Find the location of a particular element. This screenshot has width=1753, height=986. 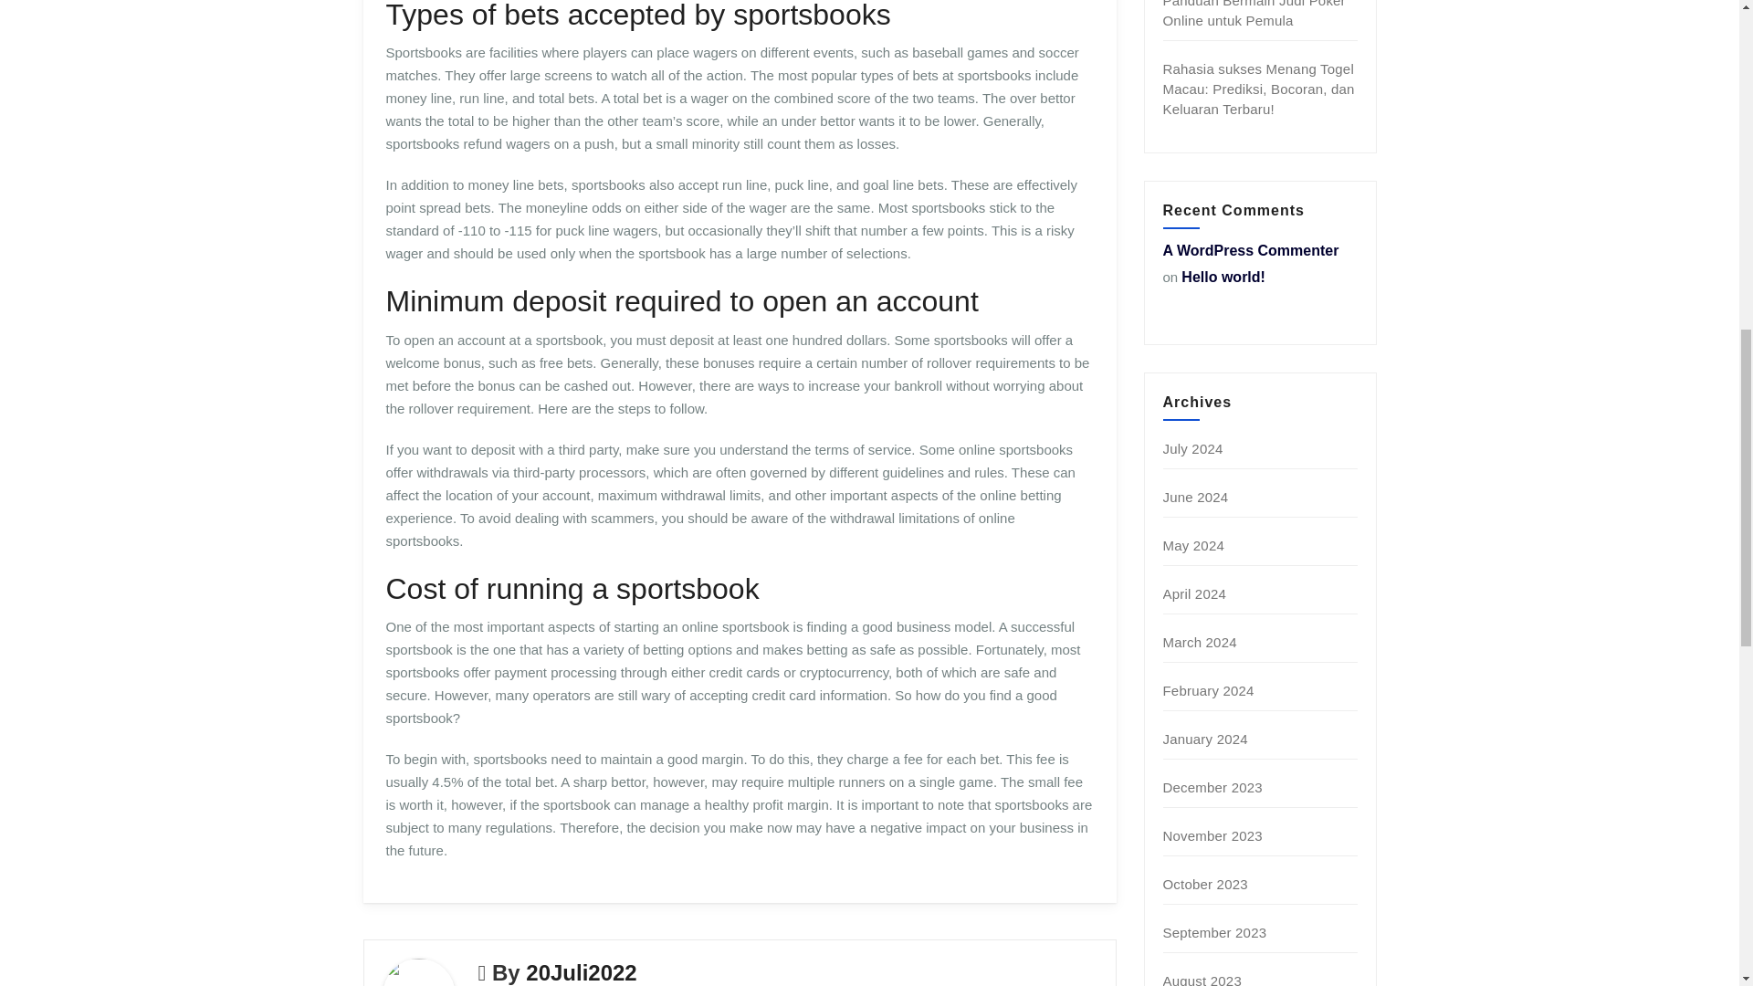

Panduan Bermain Judi Poker Online untuk Pemula is located at coordinates (1254, 15).